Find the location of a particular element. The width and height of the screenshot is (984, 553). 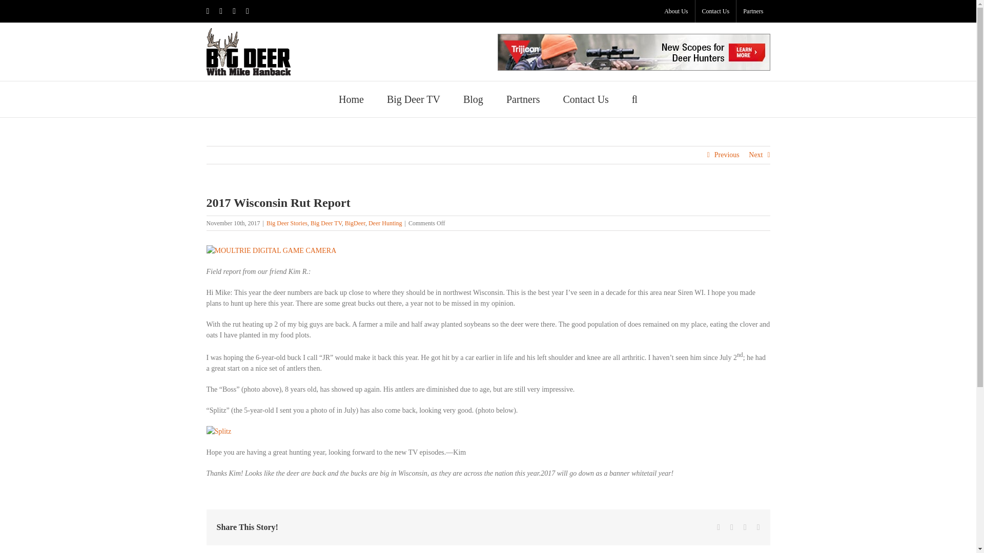

Search is located at coordinates (634, 99).